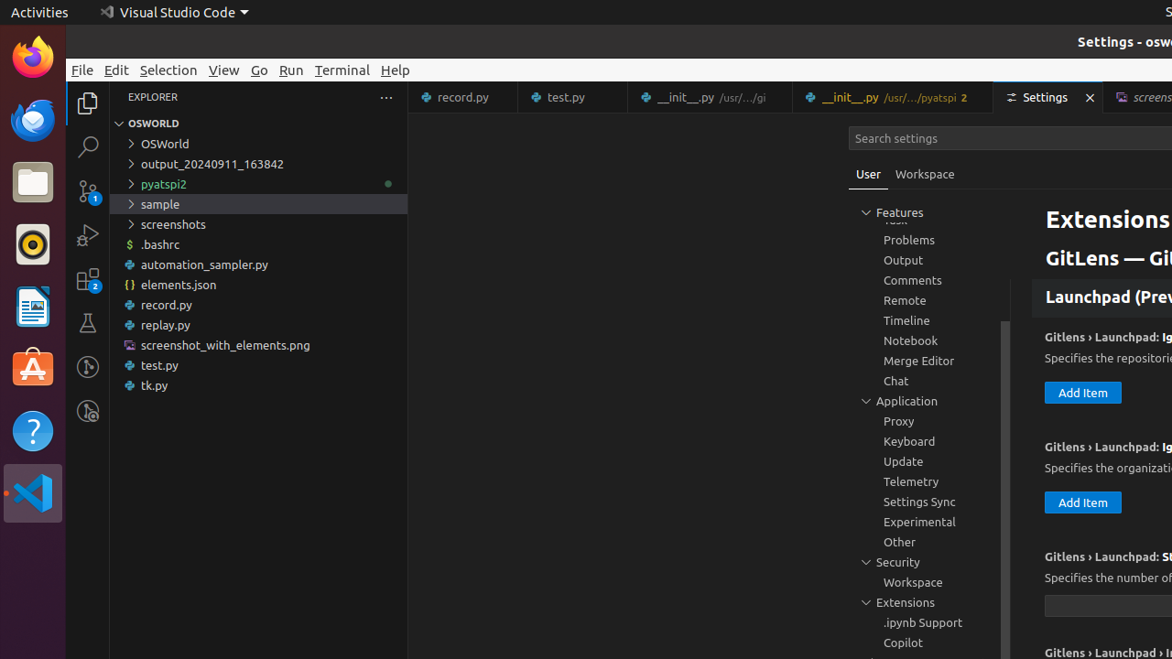  Describe the element at coordinates (224, 70) in the screenshot. I see `View` at that location.